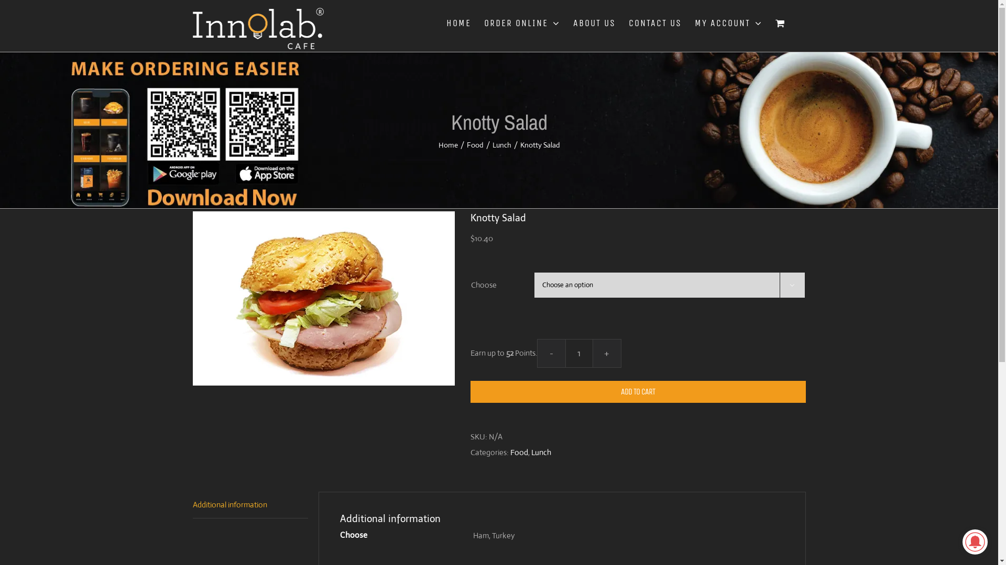  I want to click on Lunch, so click(541, 452).